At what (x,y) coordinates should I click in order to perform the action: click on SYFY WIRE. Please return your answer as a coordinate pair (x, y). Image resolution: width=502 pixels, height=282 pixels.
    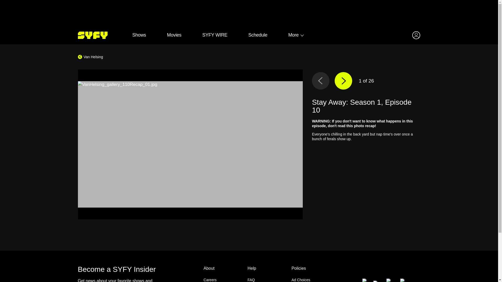
    Looking at the image, I should click on (215, 35).